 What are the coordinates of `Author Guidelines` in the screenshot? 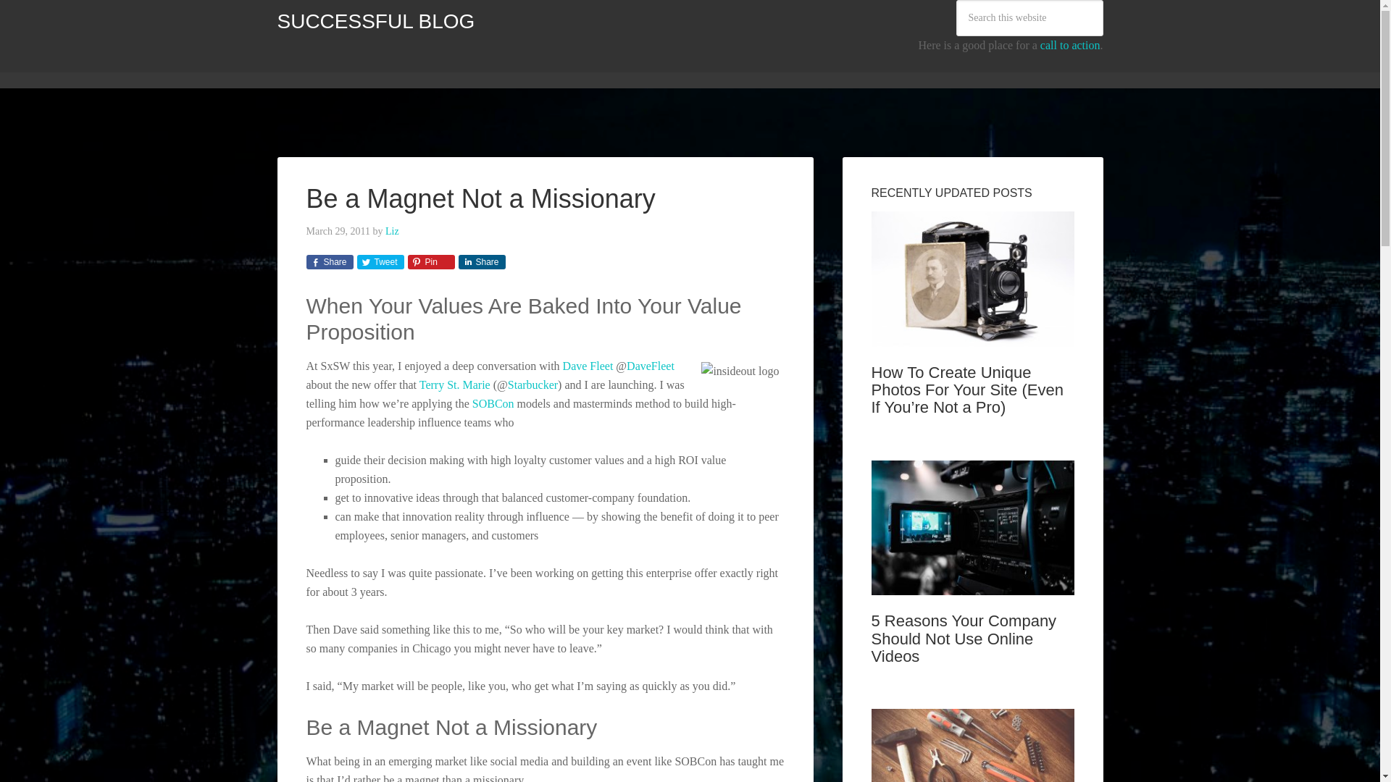 It's located at (511, 66).